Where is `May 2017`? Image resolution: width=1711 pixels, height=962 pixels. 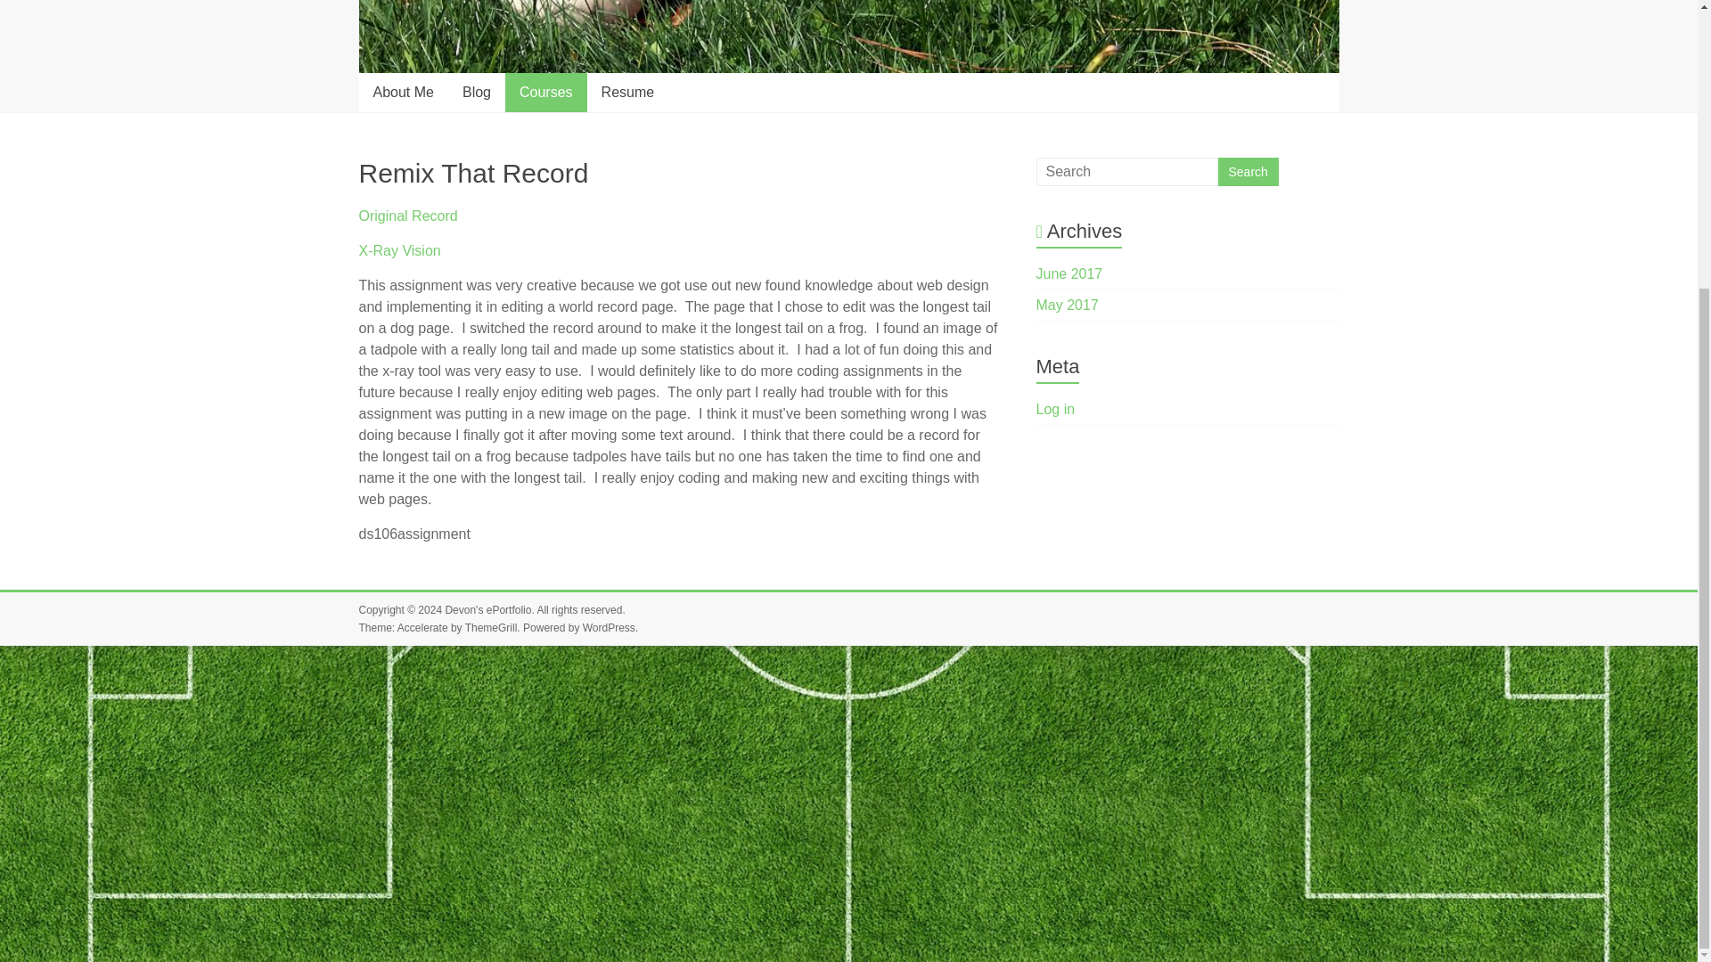
May 2017 is located at coordinates (1068, 305).